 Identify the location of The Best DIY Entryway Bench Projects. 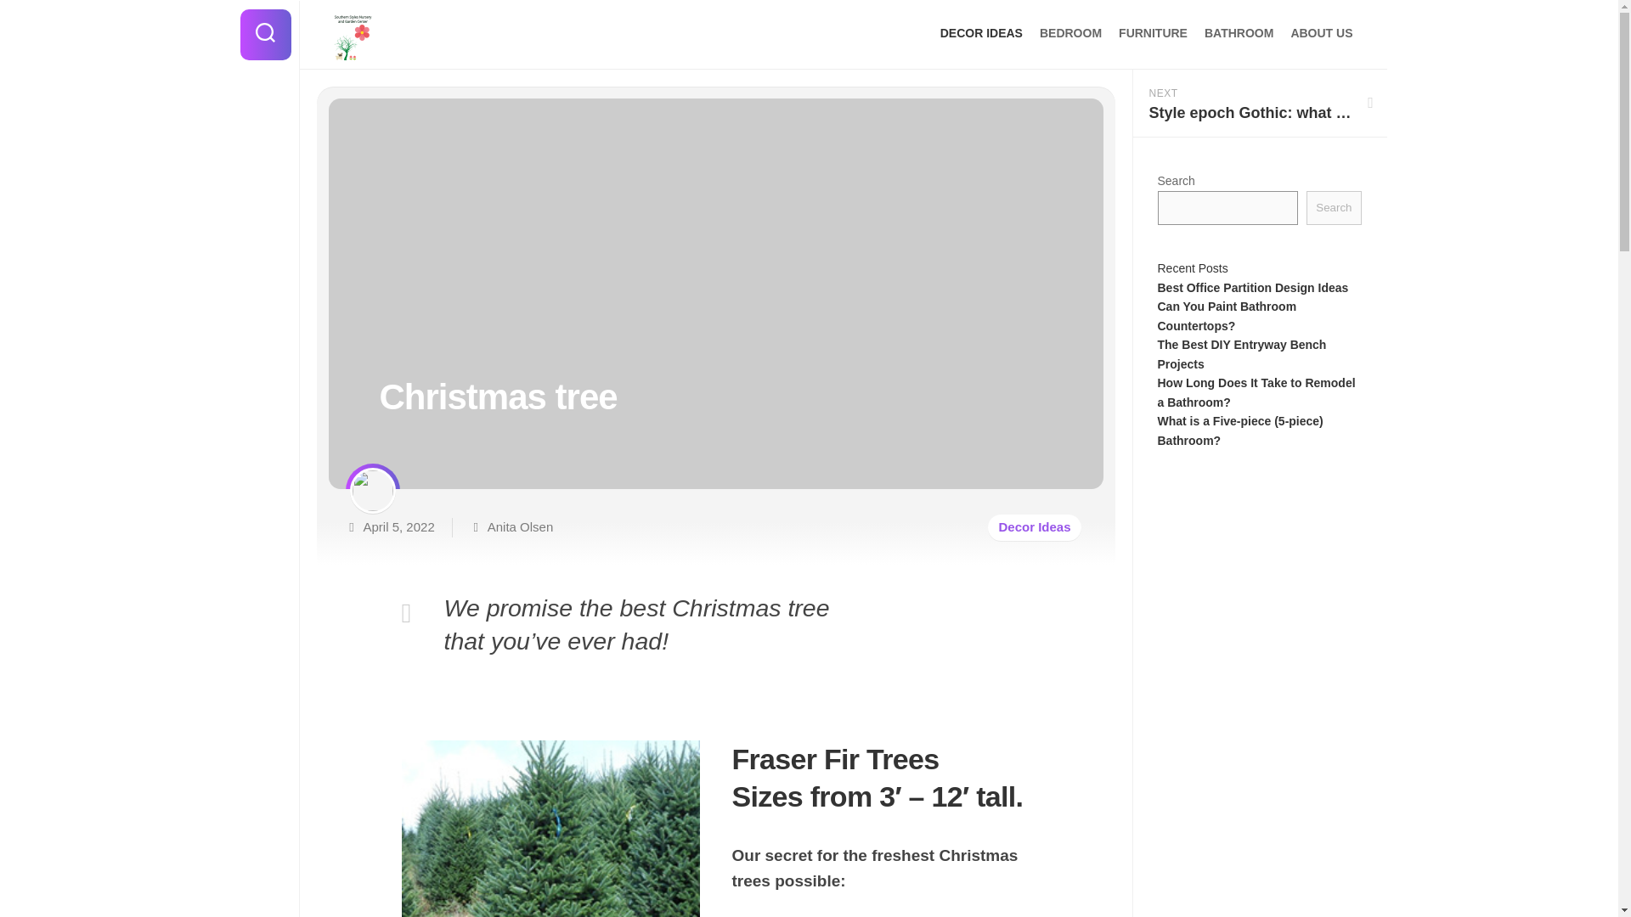
(1240, 355).